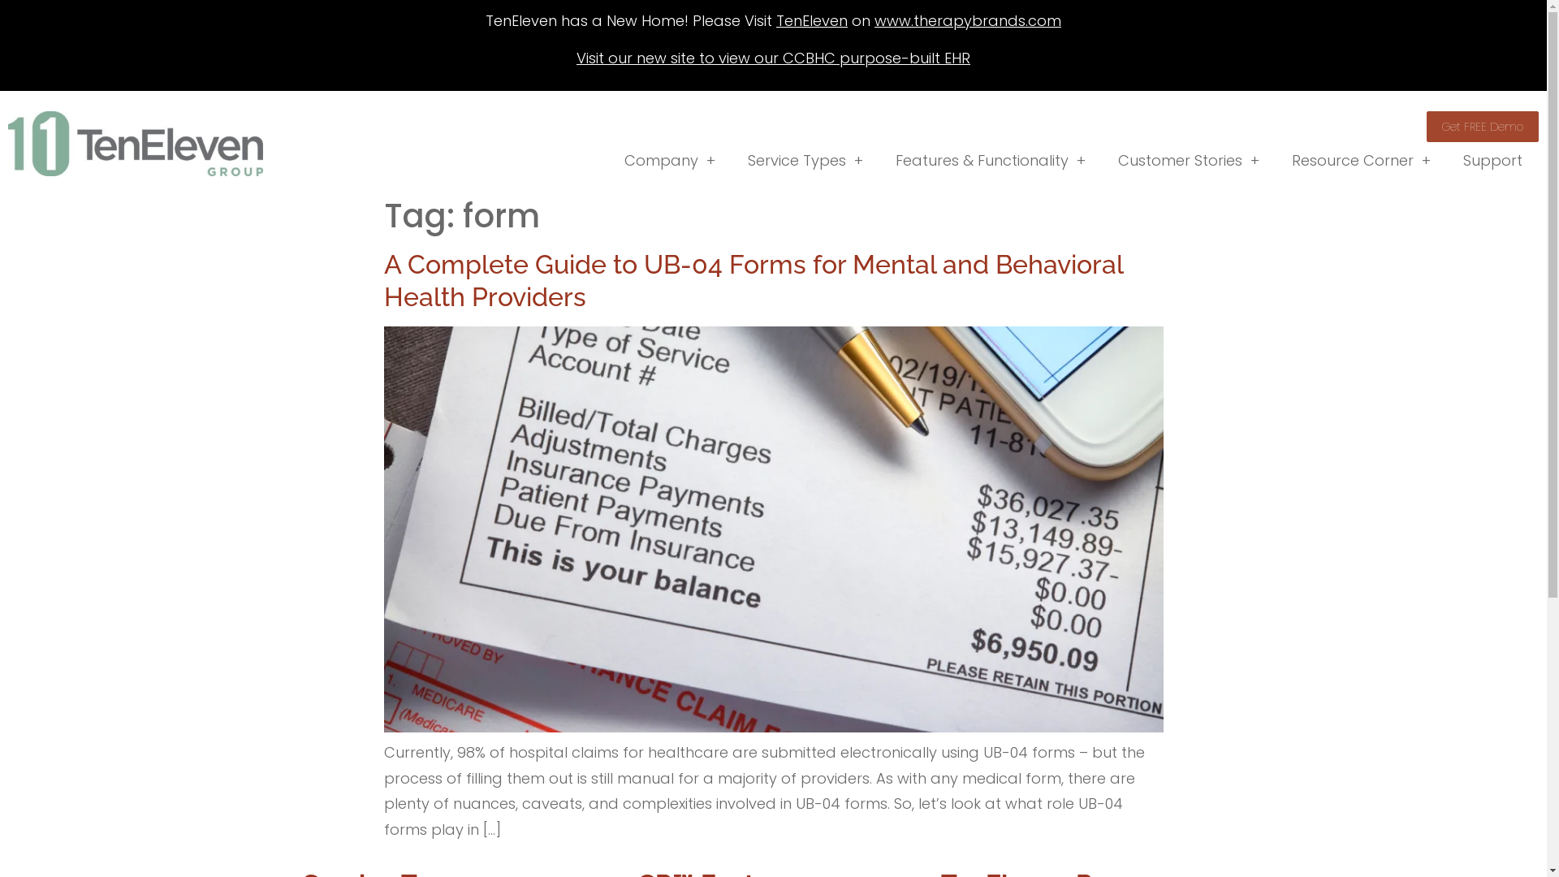  What do you see at coordinates (1361, 161) in the screenshot?
I see `Resource Corner` at bounding box center [1361, 161].